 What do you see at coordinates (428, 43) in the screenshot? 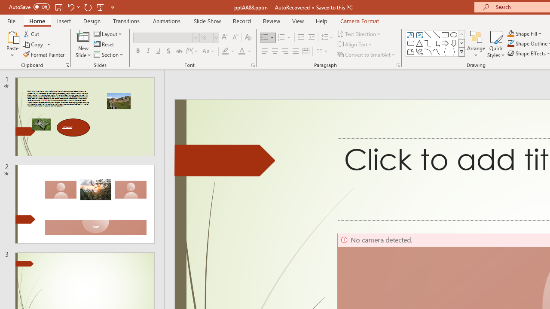
I see `Connector: Elbow` at bounding box center [428, 43].